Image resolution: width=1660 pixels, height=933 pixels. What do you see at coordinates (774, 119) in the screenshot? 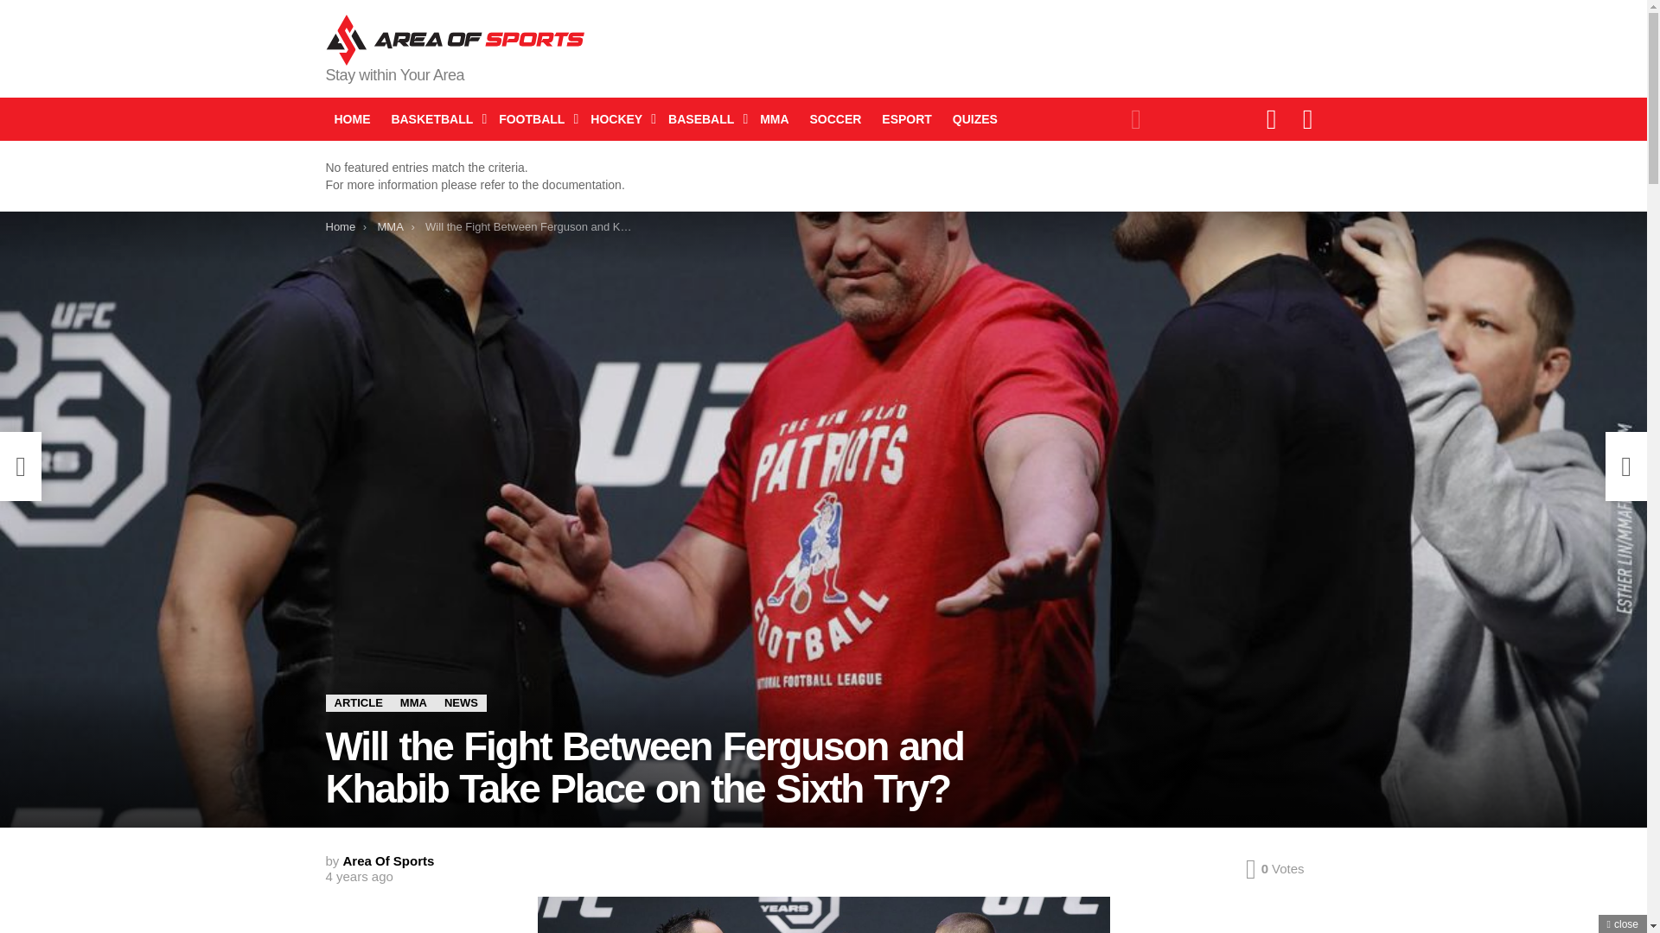
I see `MMA` at bounding box center [774, 119].